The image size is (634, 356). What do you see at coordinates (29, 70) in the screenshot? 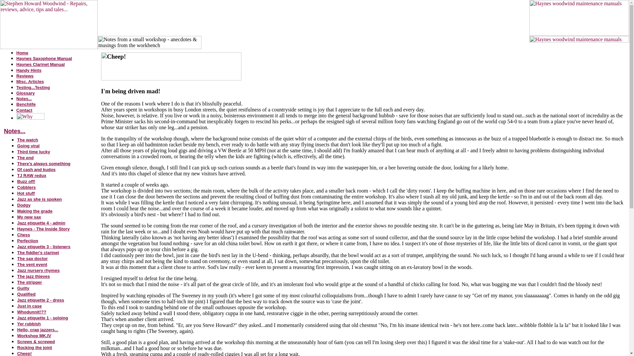
I see `Handy Hints` at bounding box center [29, 70].